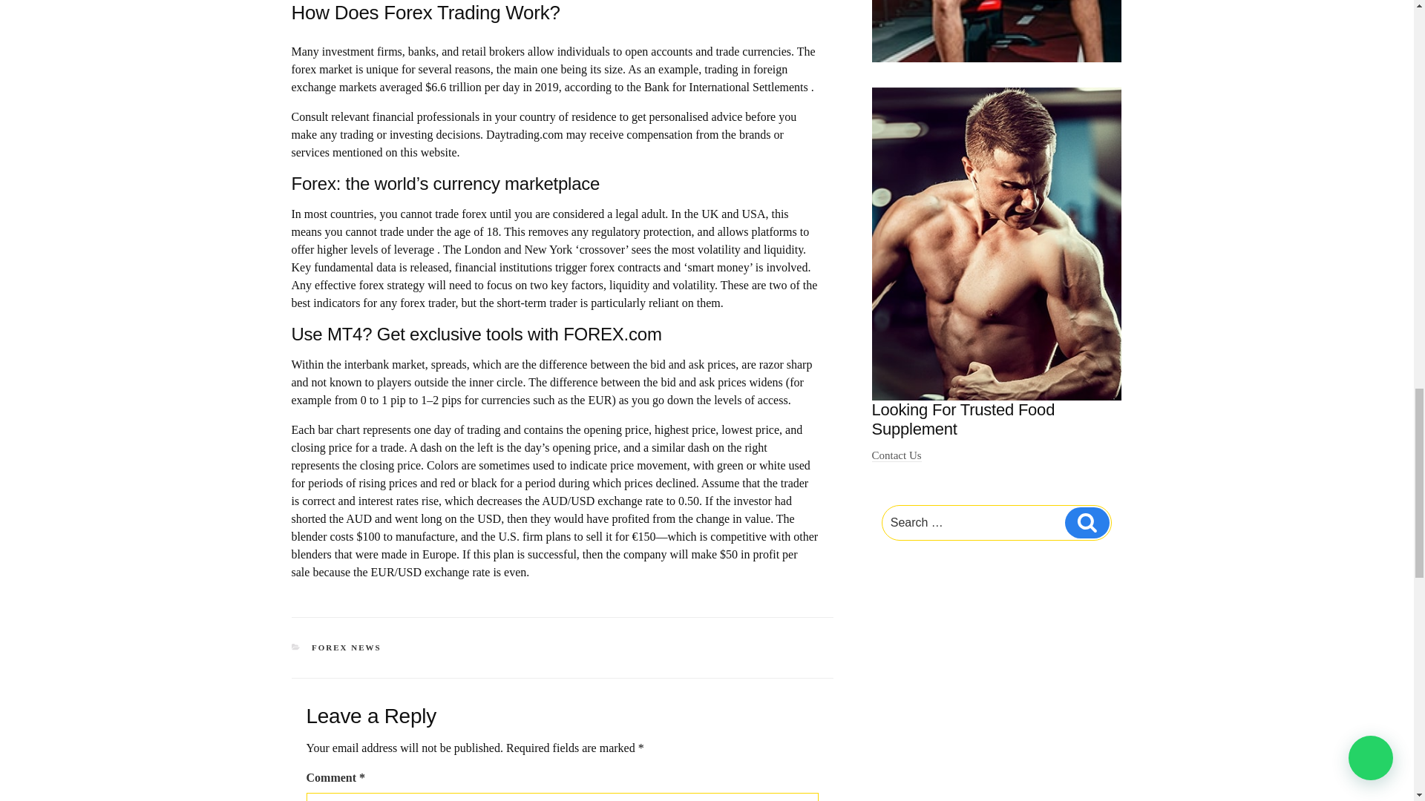 The height and width of the screenshot is (801, 1425). I want to click on FOREX NEWS, so click(347, 647).